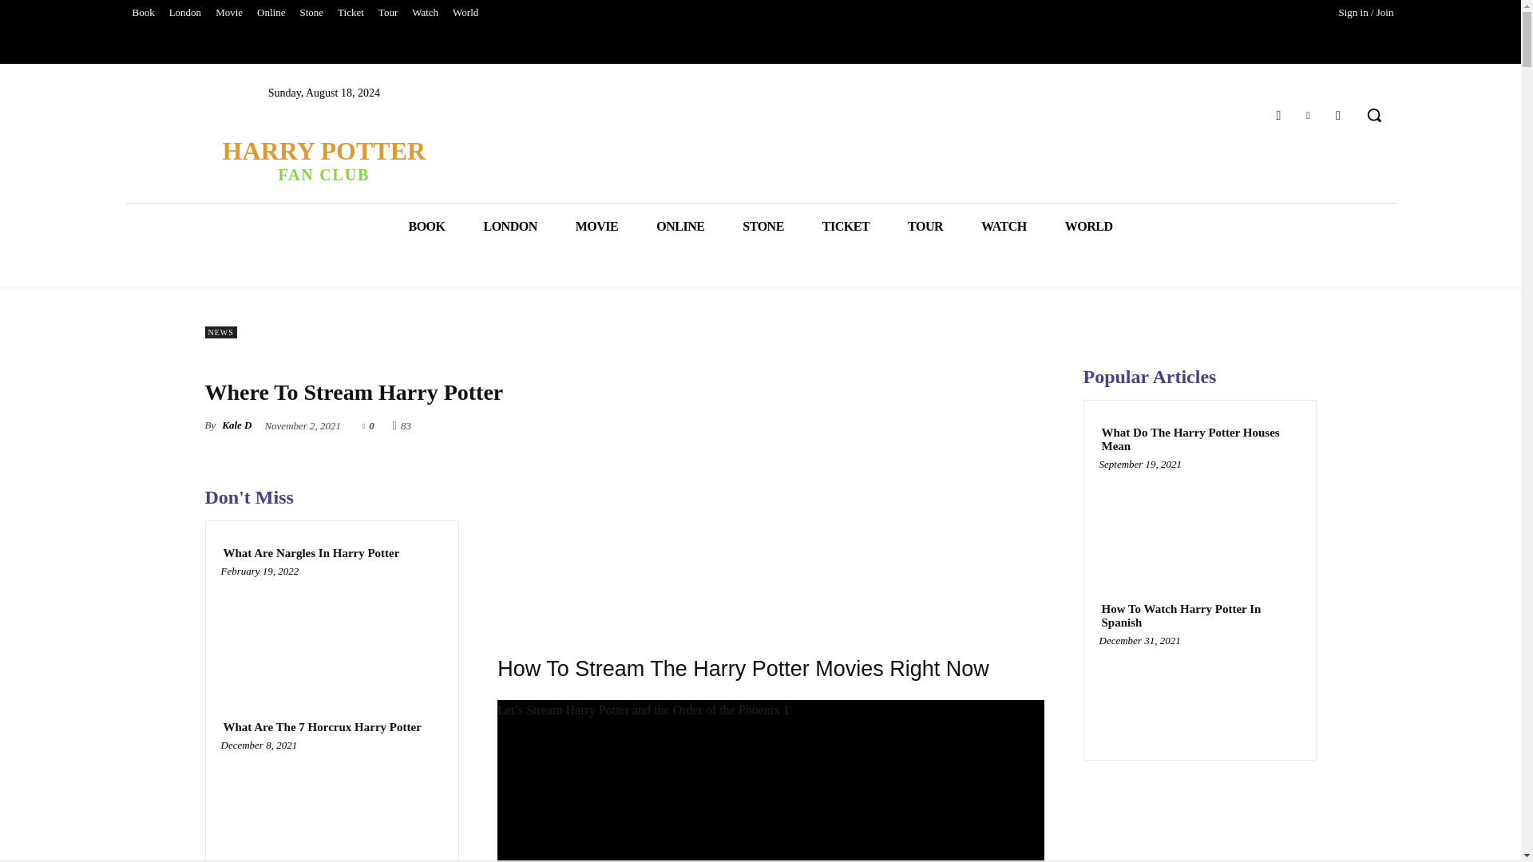  Describe the element at coordinates (271, 13) in the screenshot. I see `Online` at that location.